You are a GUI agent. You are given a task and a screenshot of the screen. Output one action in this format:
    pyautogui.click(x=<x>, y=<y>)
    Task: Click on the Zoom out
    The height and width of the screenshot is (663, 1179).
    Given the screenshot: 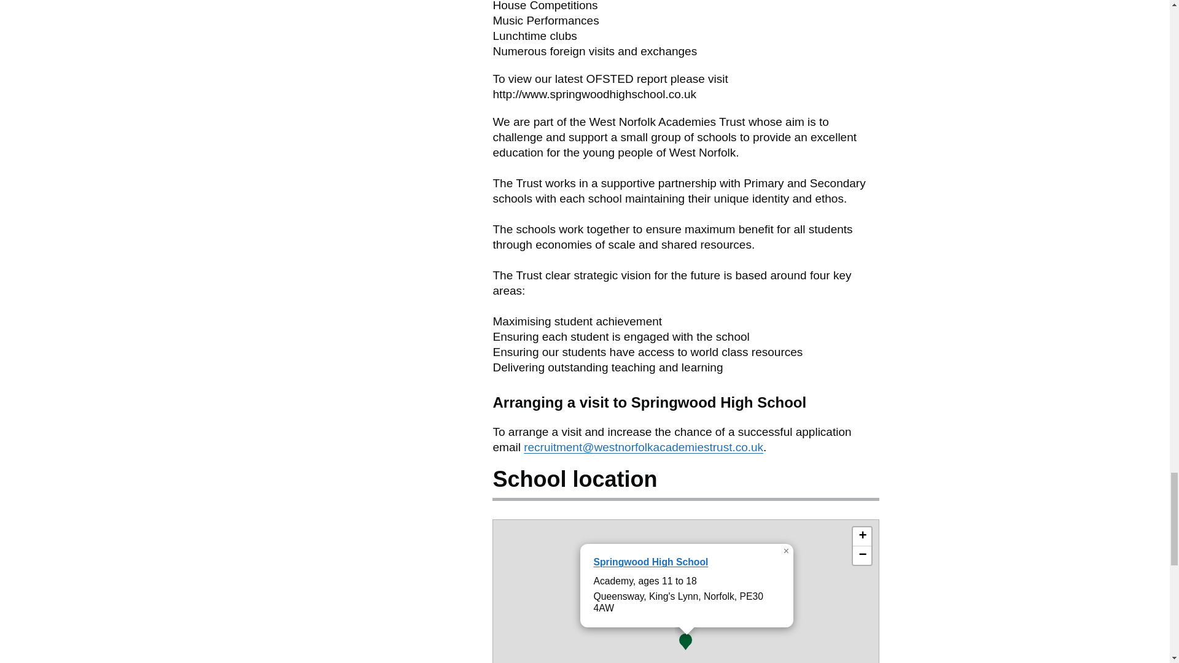 What is the action you would take?
    pyautogui.click(x=862, y=555)
    